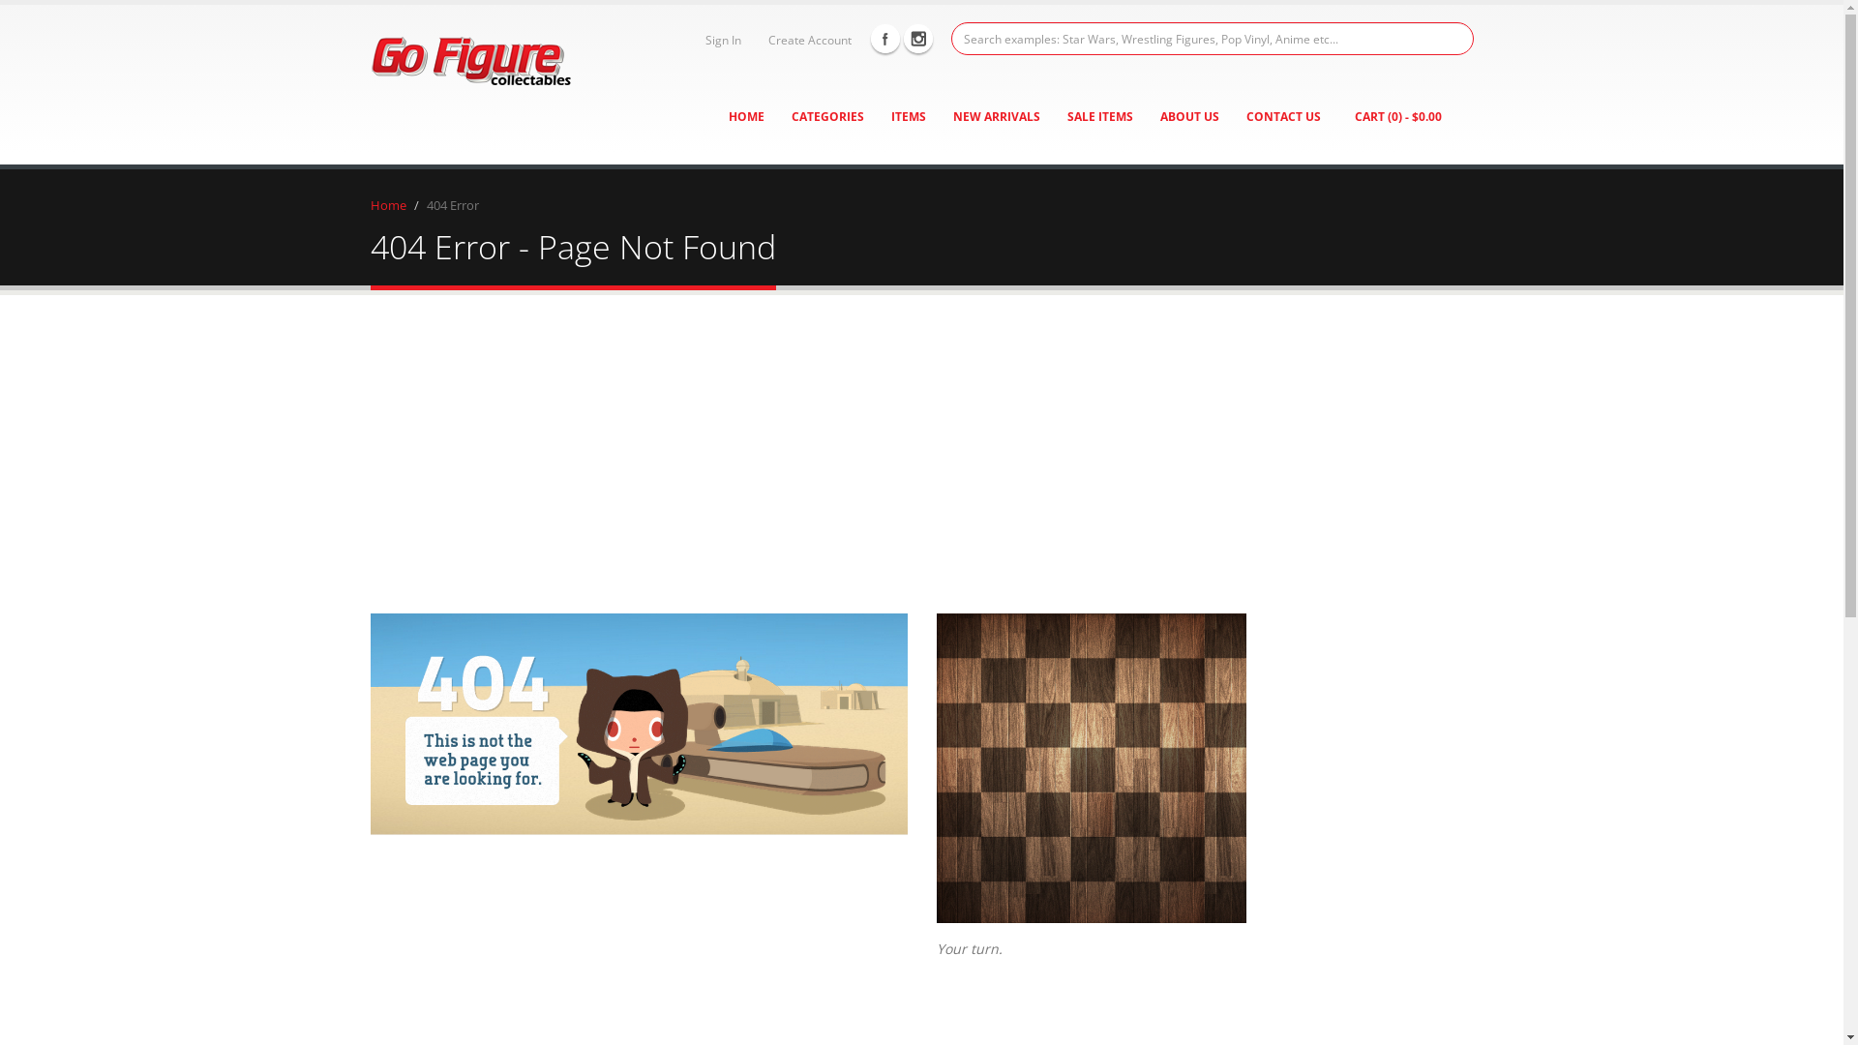  What do you see at coordinates (807, 40) in the screenshot?
I see `Create Account` at bounding box center [807, 40].